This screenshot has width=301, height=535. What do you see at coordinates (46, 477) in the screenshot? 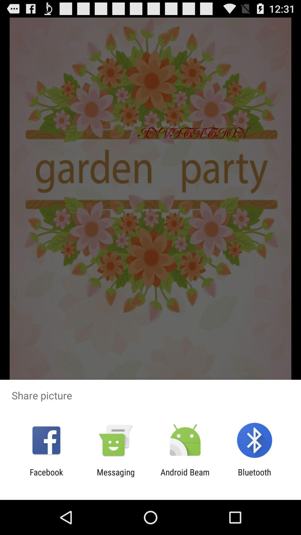
I see `flip until the facebook item` at bounding box center [46, 477].